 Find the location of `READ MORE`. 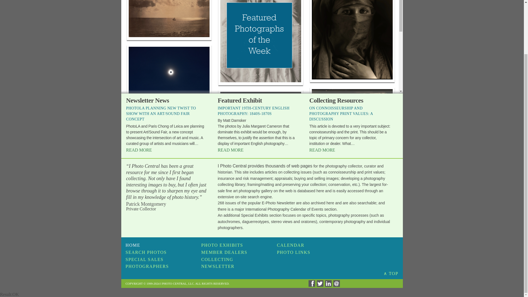

READ MORE is located at coordinates (322, 150).